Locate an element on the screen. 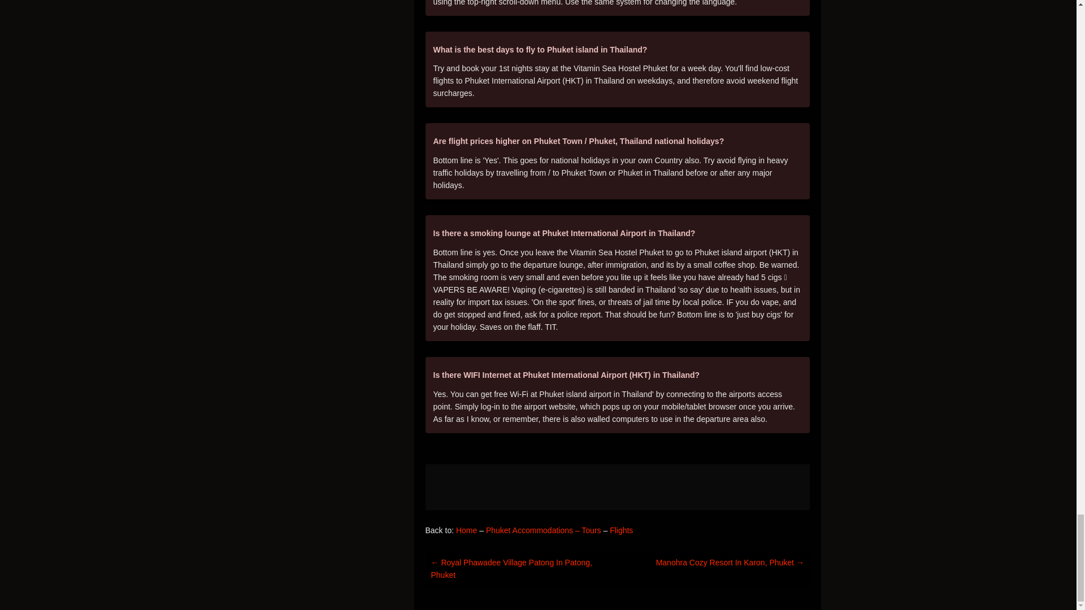 The height and width of the screenshot is (610, 1085). Vitamin Sea Hostel Phuket - Hostel reservations. is located at coordinates (617, 487).